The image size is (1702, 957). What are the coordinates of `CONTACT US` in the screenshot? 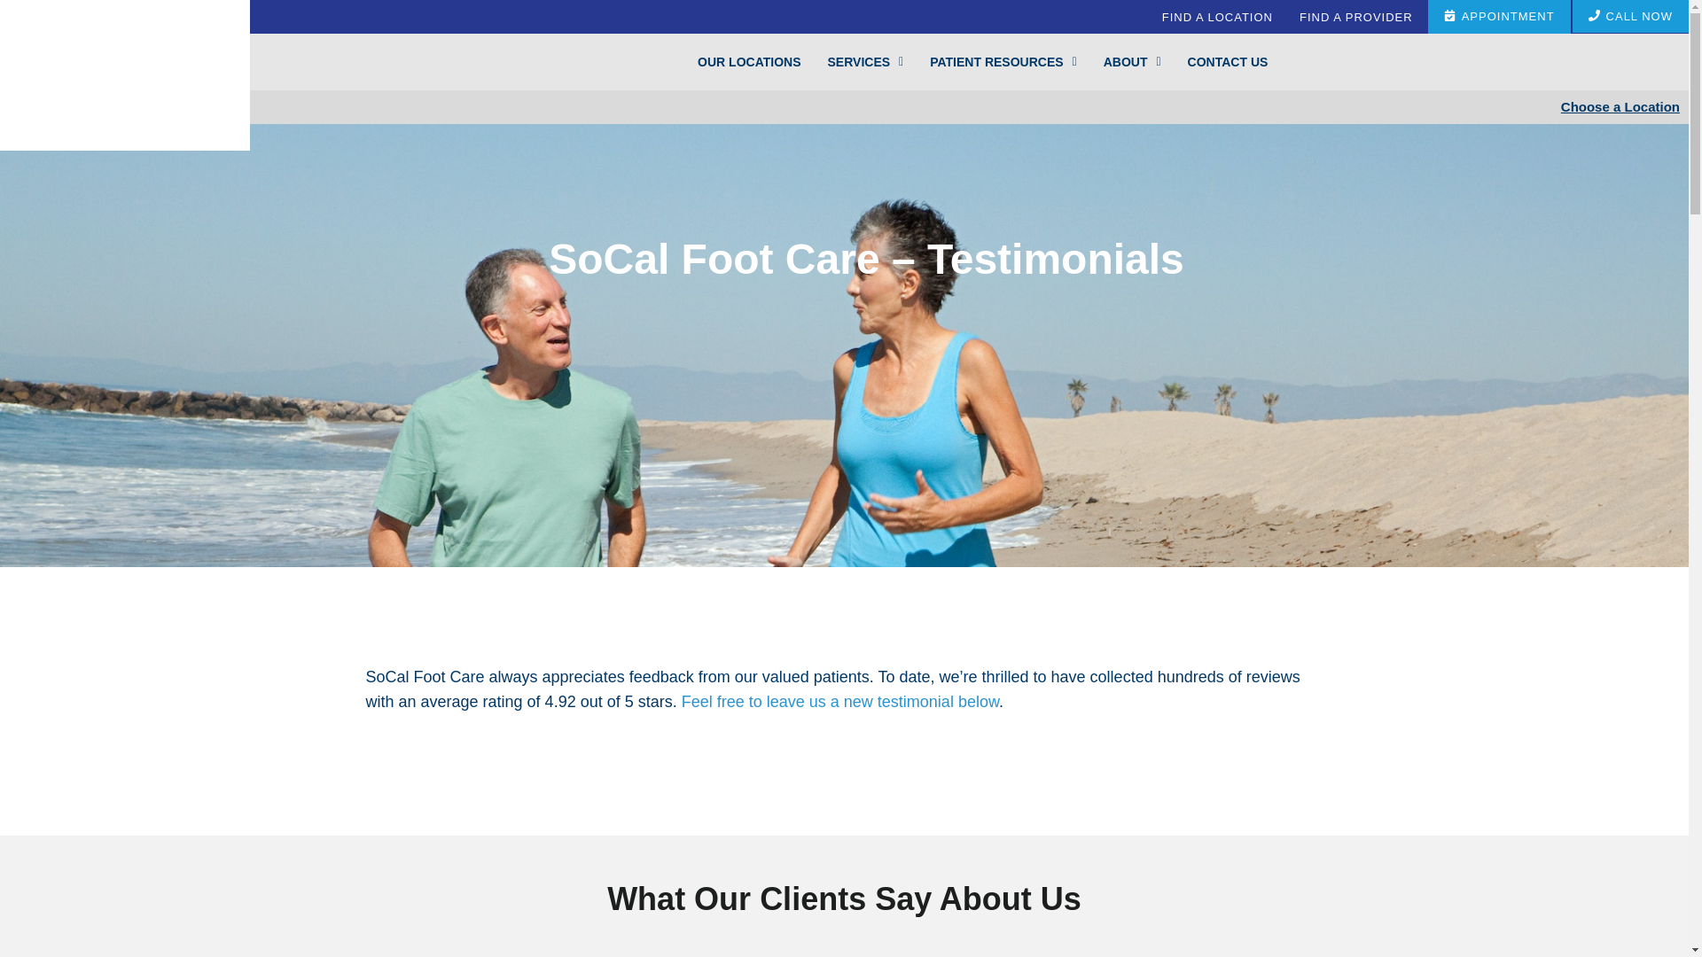 It's located at (1214, 62).